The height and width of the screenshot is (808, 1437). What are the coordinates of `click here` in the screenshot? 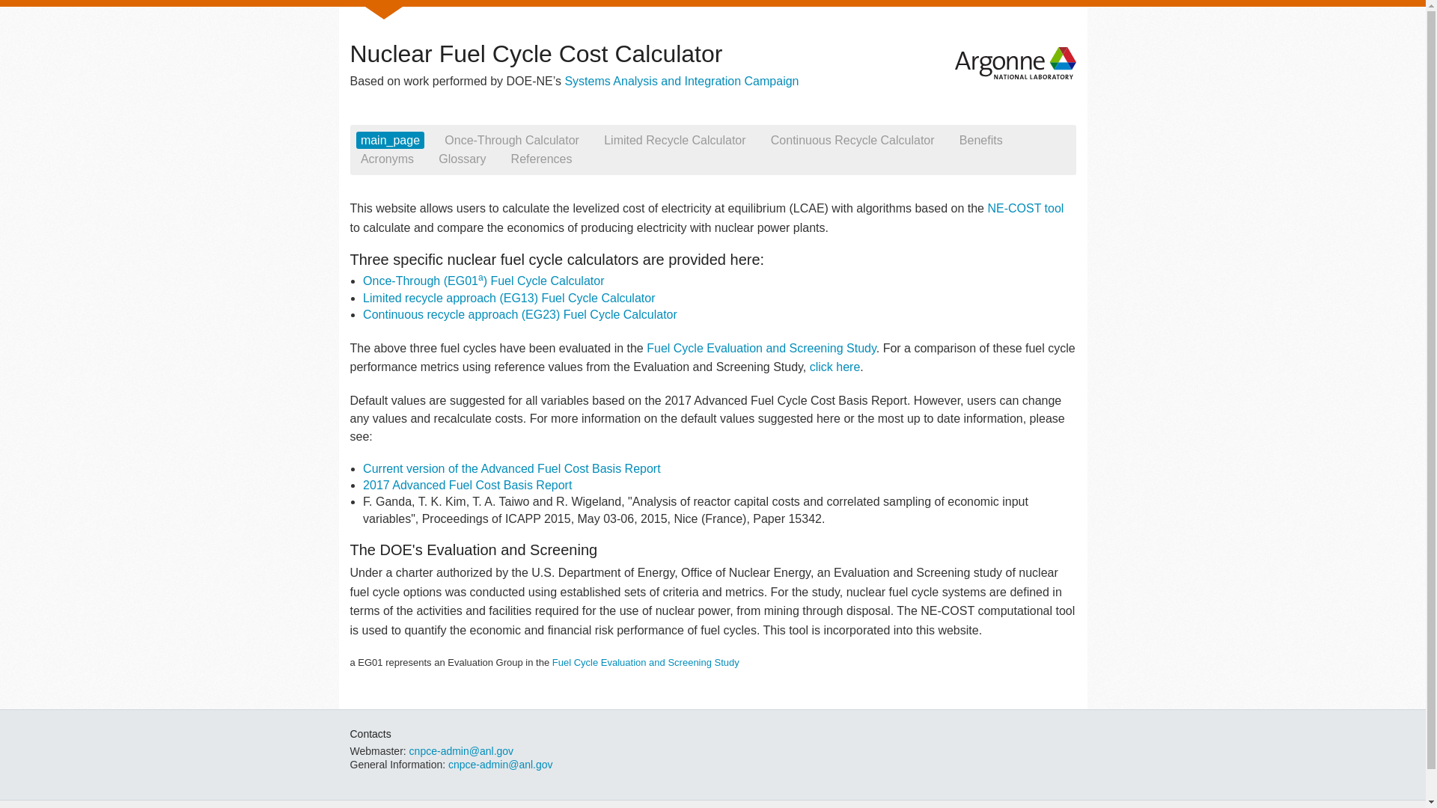 It's located at (835, 367).